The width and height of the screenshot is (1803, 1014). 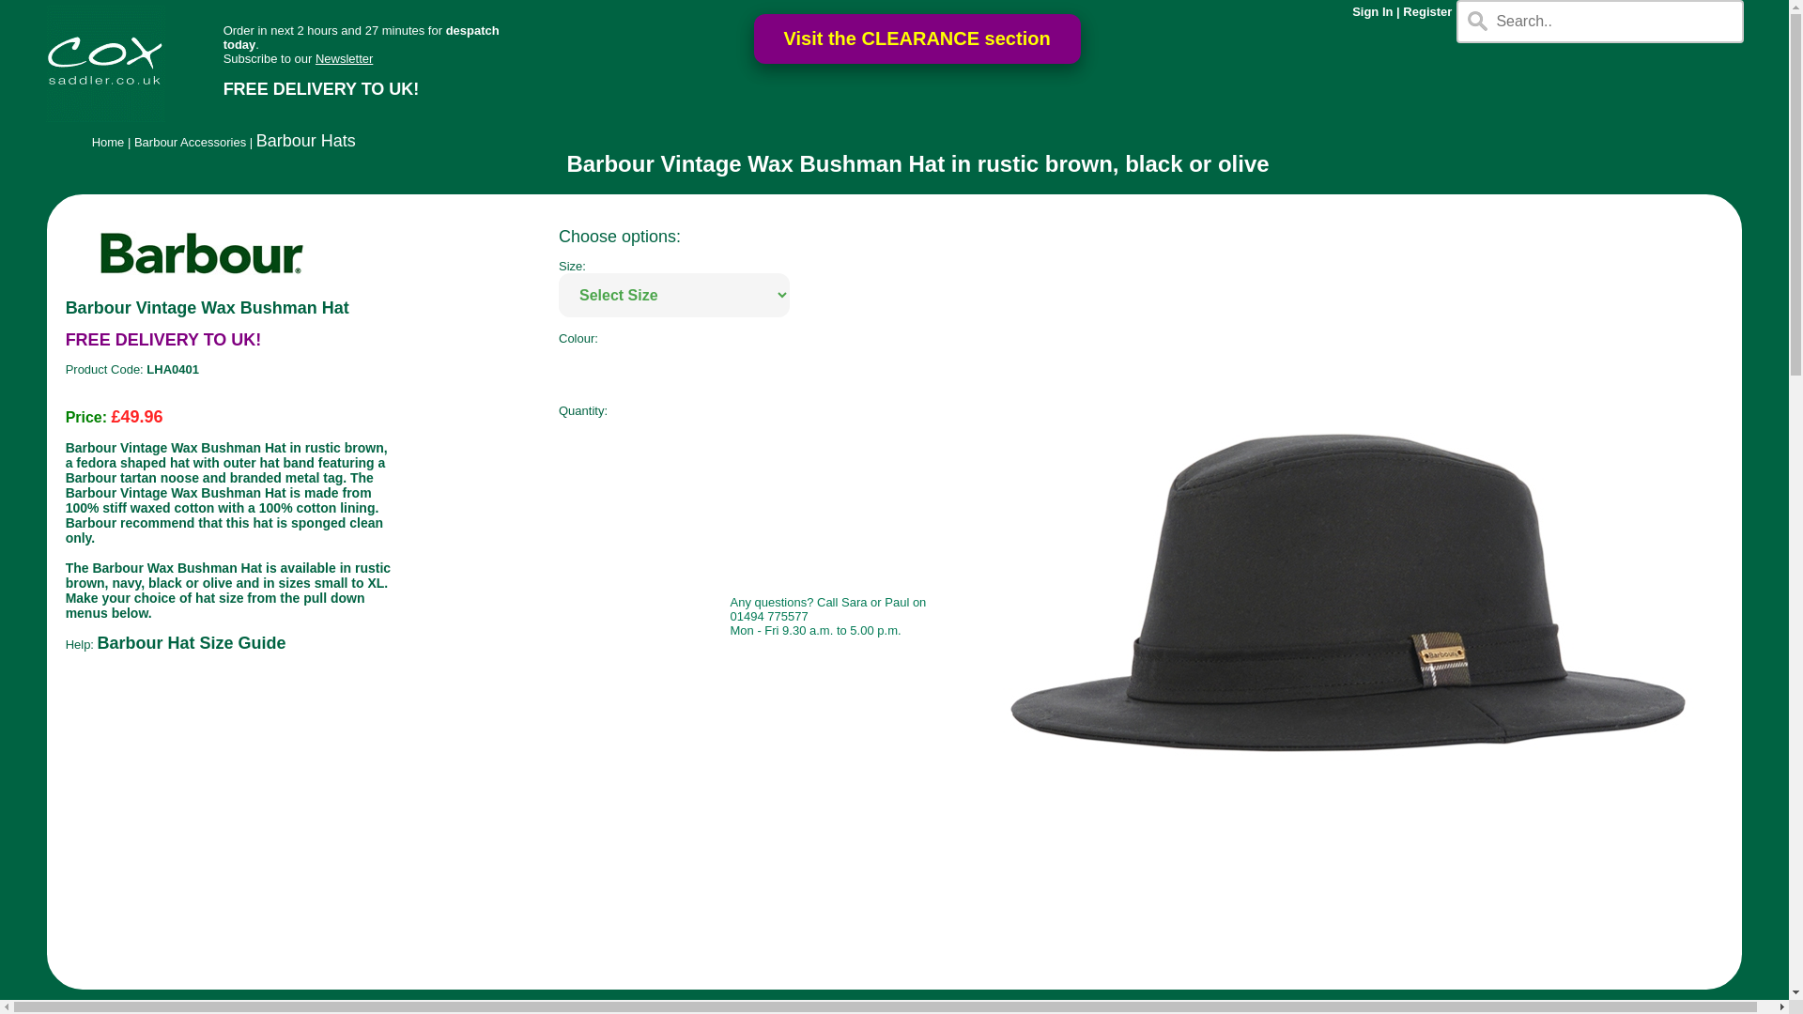 What do you see at coordinates (639, 528) in the screenshot?
I see `Add to cart` at bounding box center [639, 528].